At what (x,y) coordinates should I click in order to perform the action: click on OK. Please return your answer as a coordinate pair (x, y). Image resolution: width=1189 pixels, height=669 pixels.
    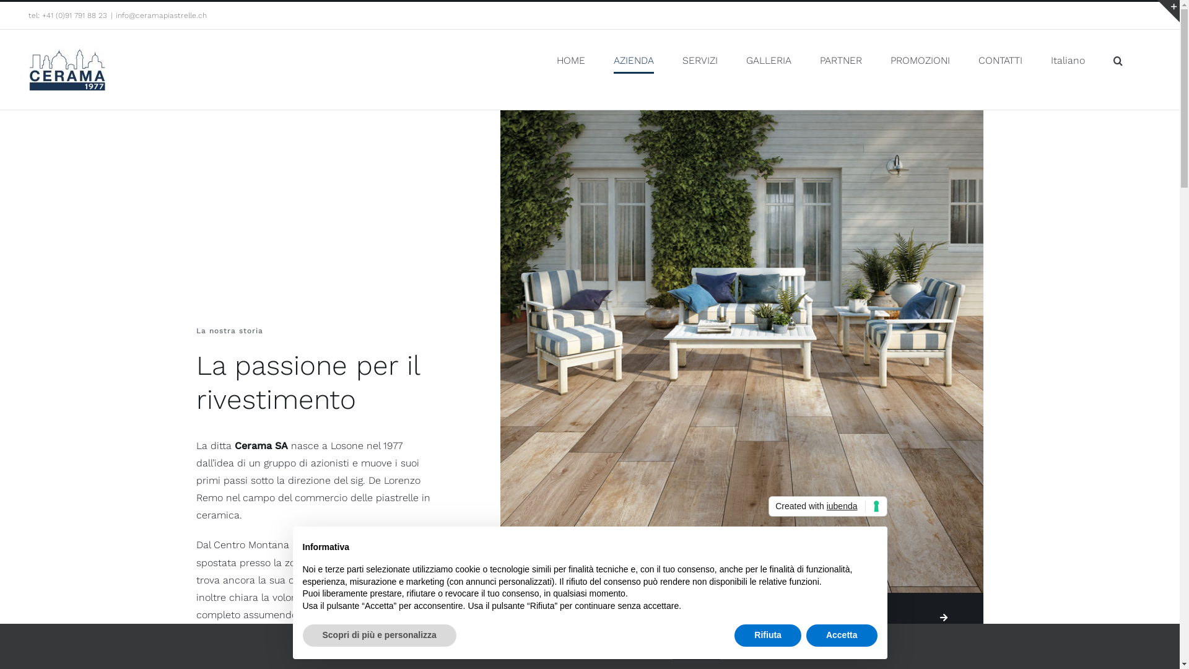
    Looking at the image, I should click on (696, 647).